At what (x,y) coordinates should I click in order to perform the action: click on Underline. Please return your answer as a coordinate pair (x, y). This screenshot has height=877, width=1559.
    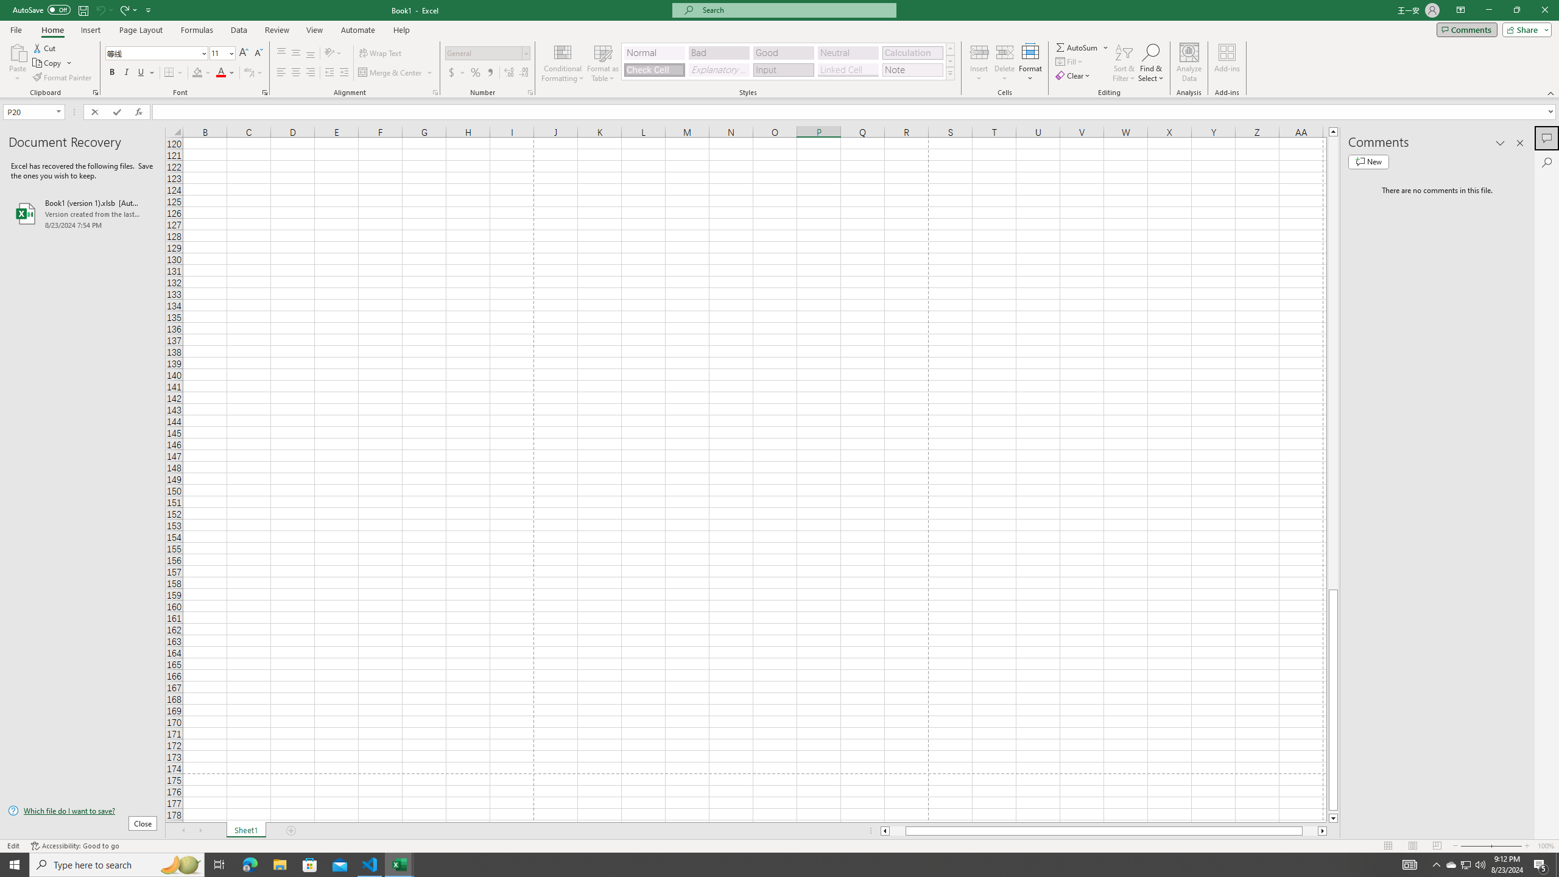
    Looking at the image, I should click on (141, 73).